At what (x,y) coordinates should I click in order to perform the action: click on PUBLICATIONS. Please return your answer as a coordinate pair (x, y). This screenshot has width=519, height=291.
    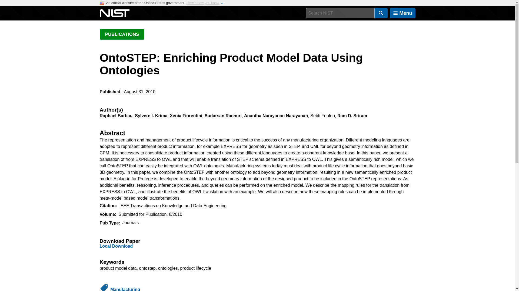
    Looking at the image, I should click on (122, 34).